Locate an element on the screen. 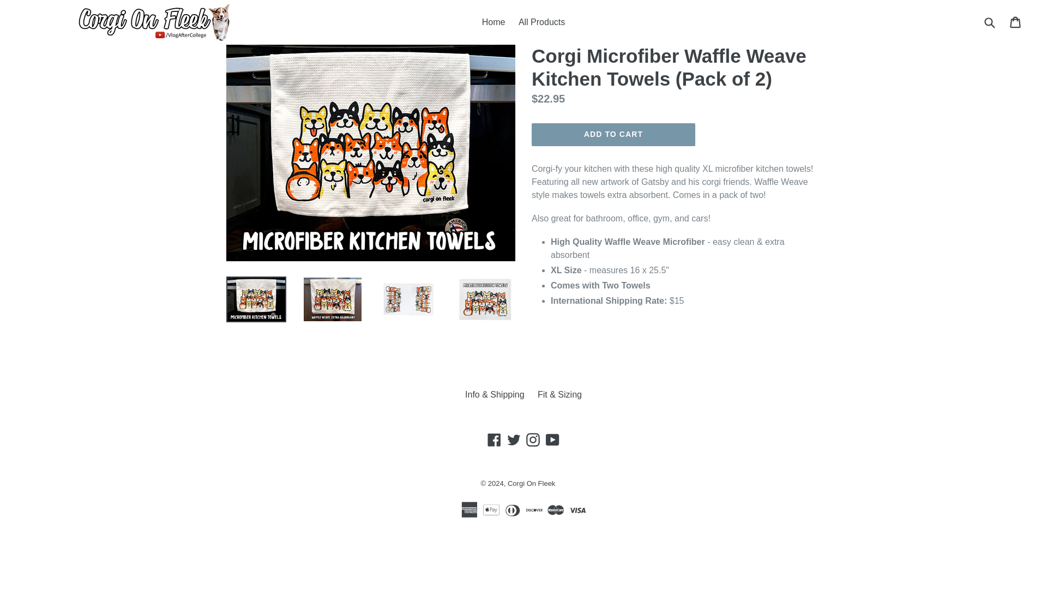 The height and width of the screenshot is (589, 1047). Instagram is located at coordinates (532, 440).